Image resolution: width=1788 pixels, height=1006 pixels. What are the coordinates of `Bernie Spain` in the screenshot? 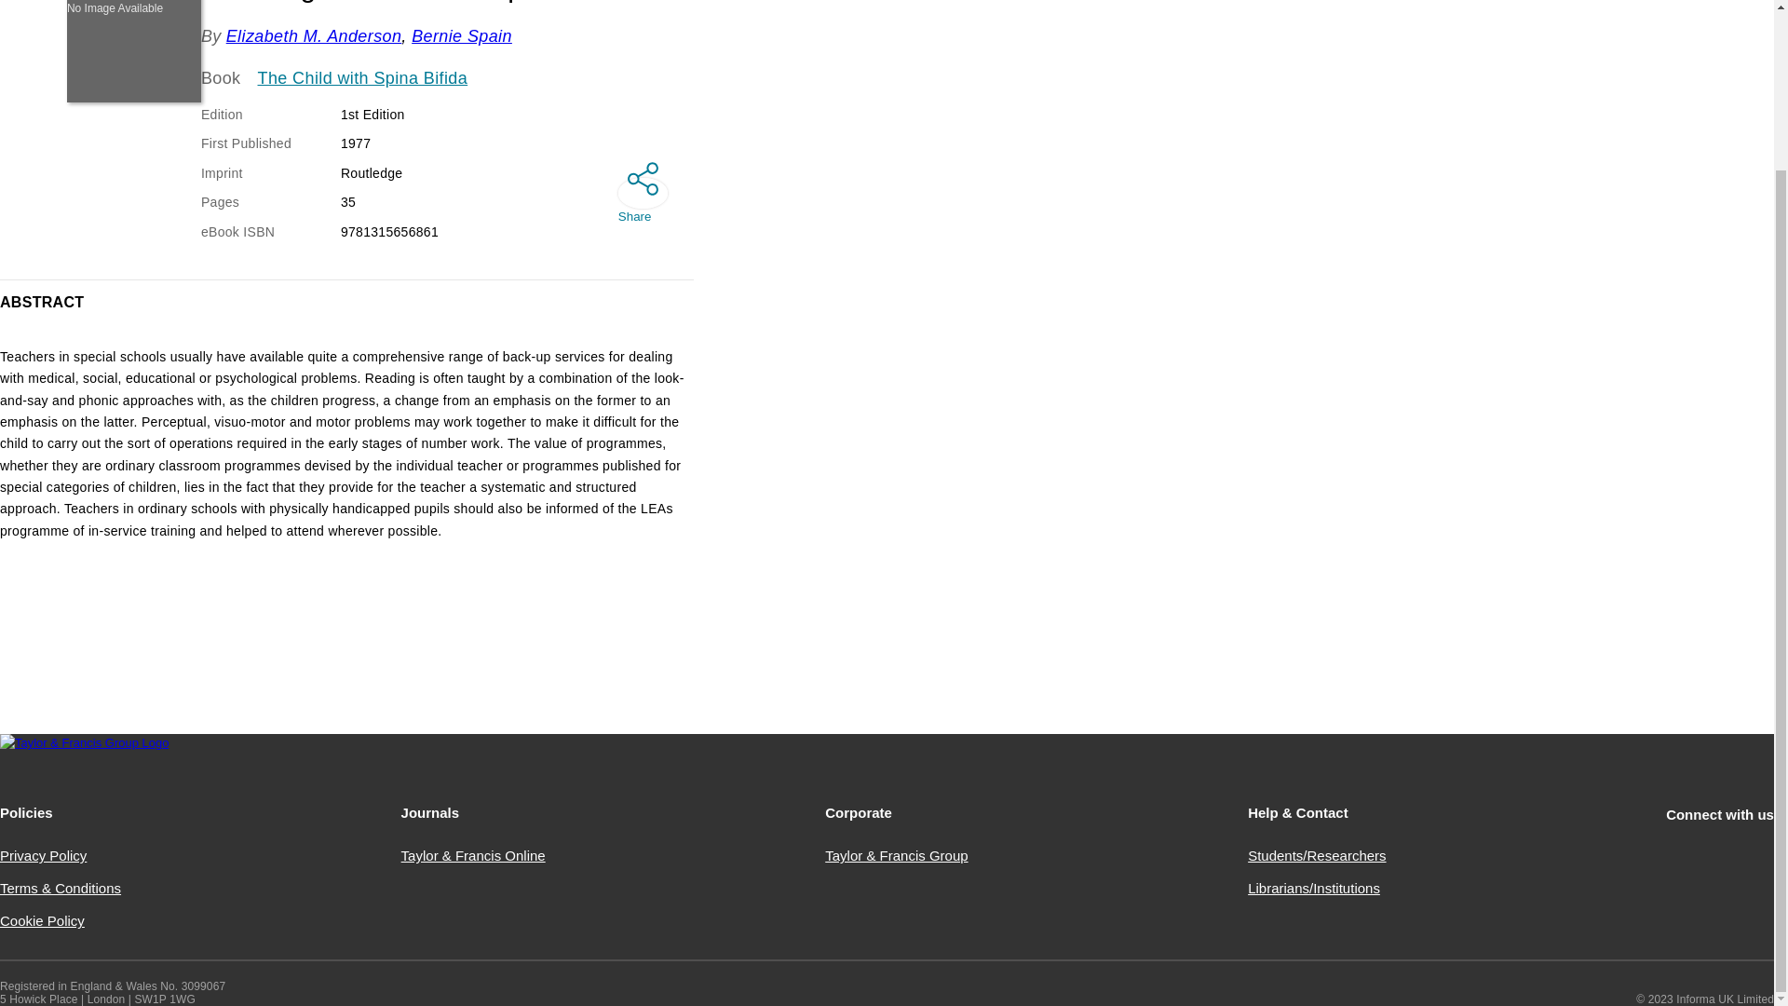 It's located at (461, 35).